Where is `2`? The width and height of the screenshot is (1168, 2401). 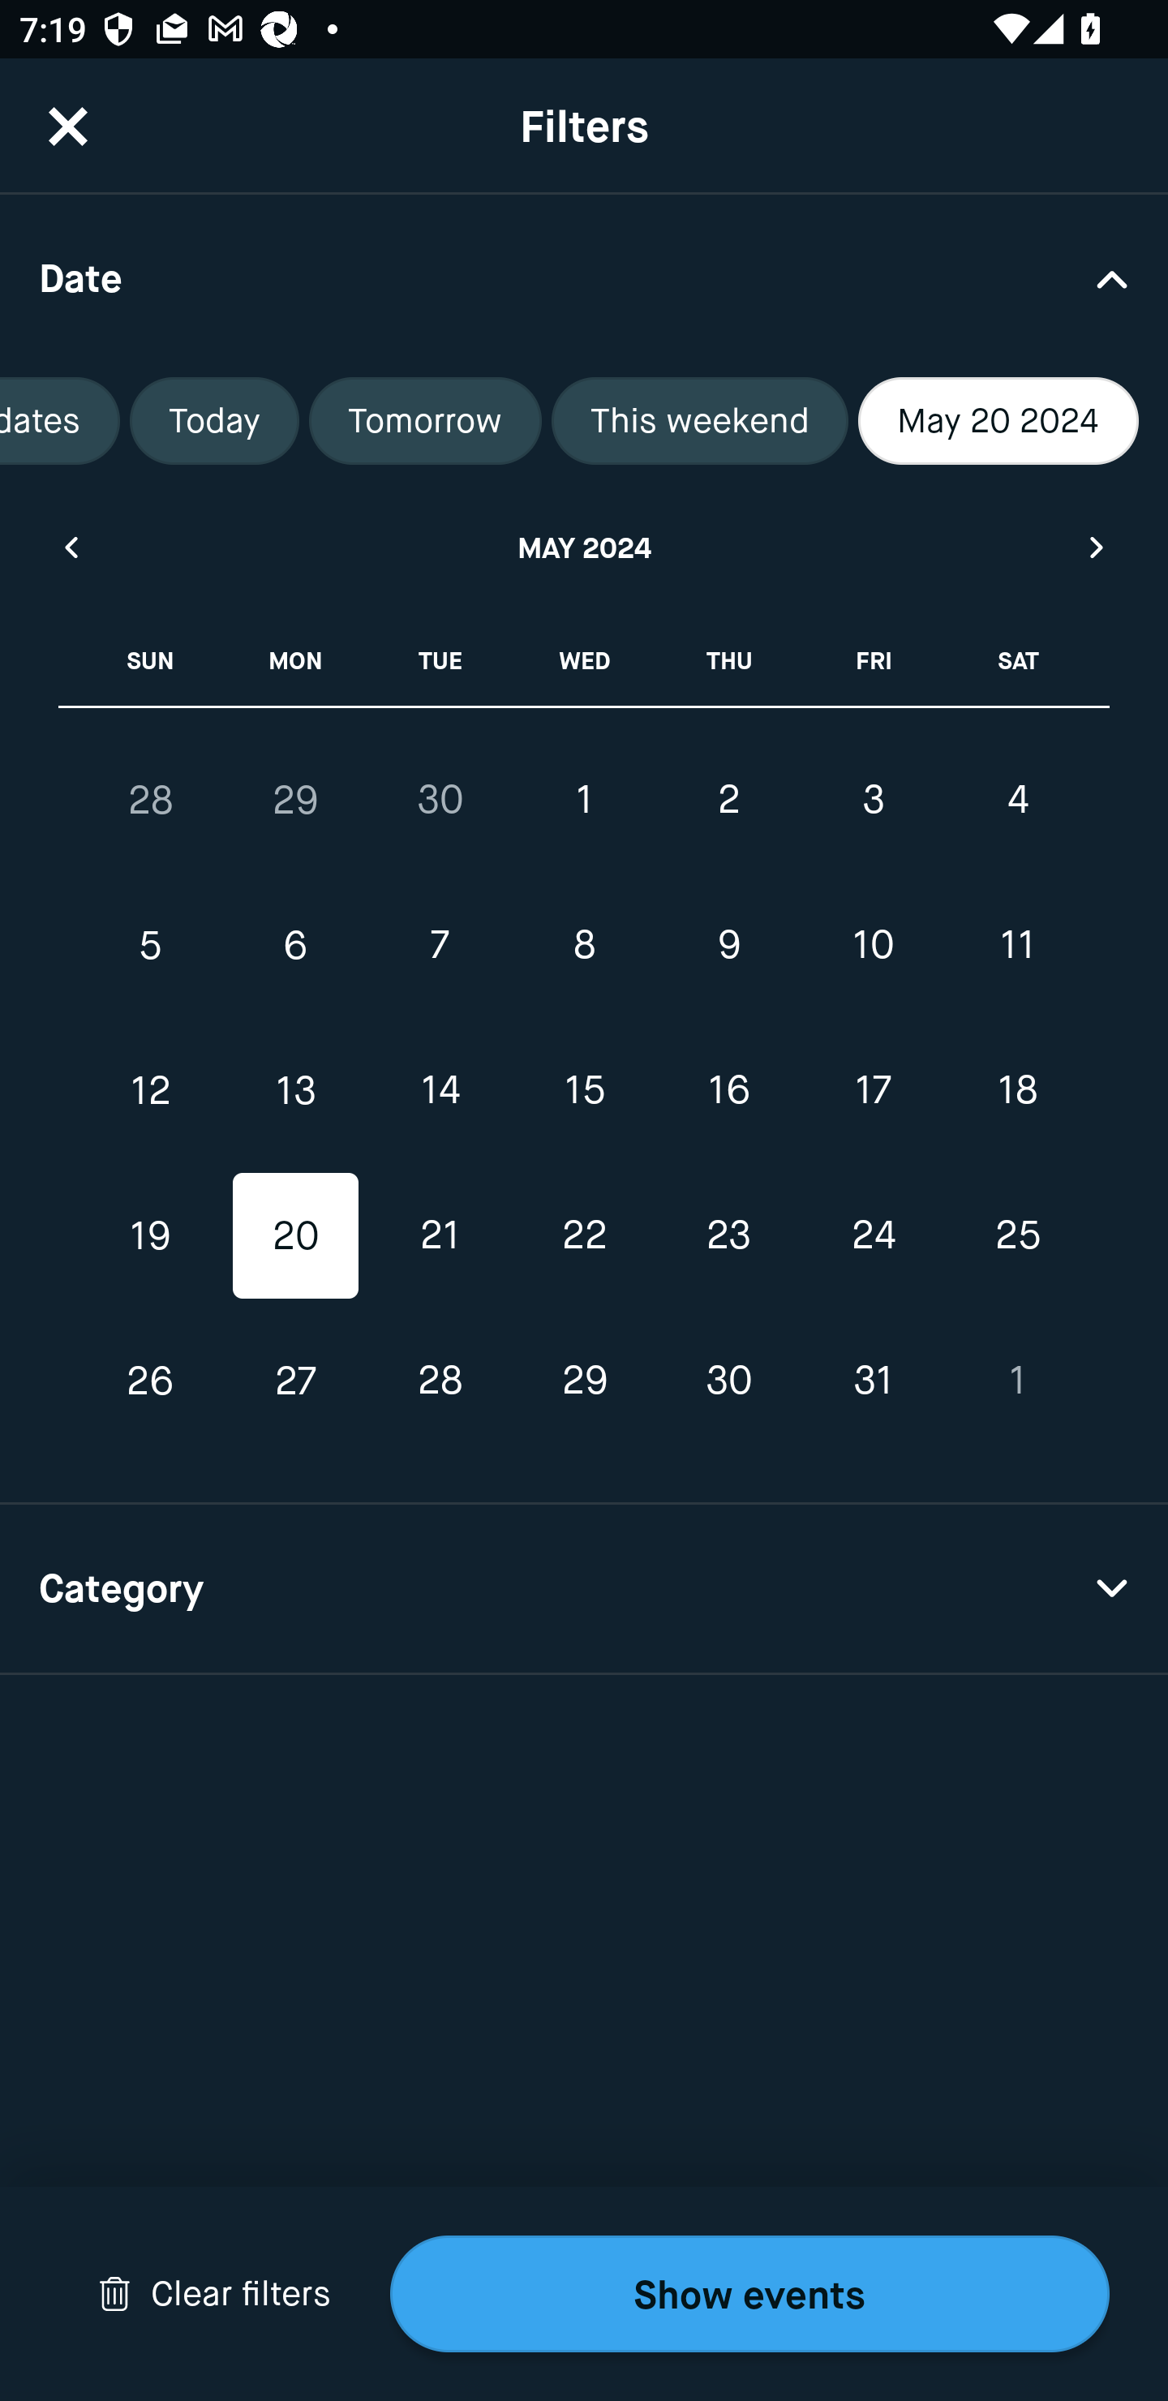
2 is located at coordinates (728, 799).